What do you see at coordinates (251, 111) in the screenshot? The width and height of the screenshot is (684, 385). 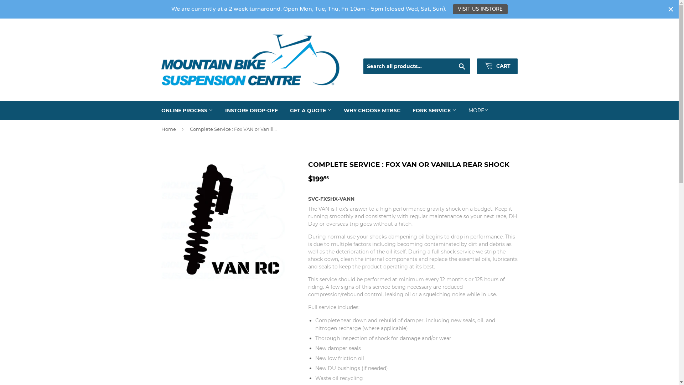 I see `INSTORE DROP-OFF` at bounding box center [251, 111].